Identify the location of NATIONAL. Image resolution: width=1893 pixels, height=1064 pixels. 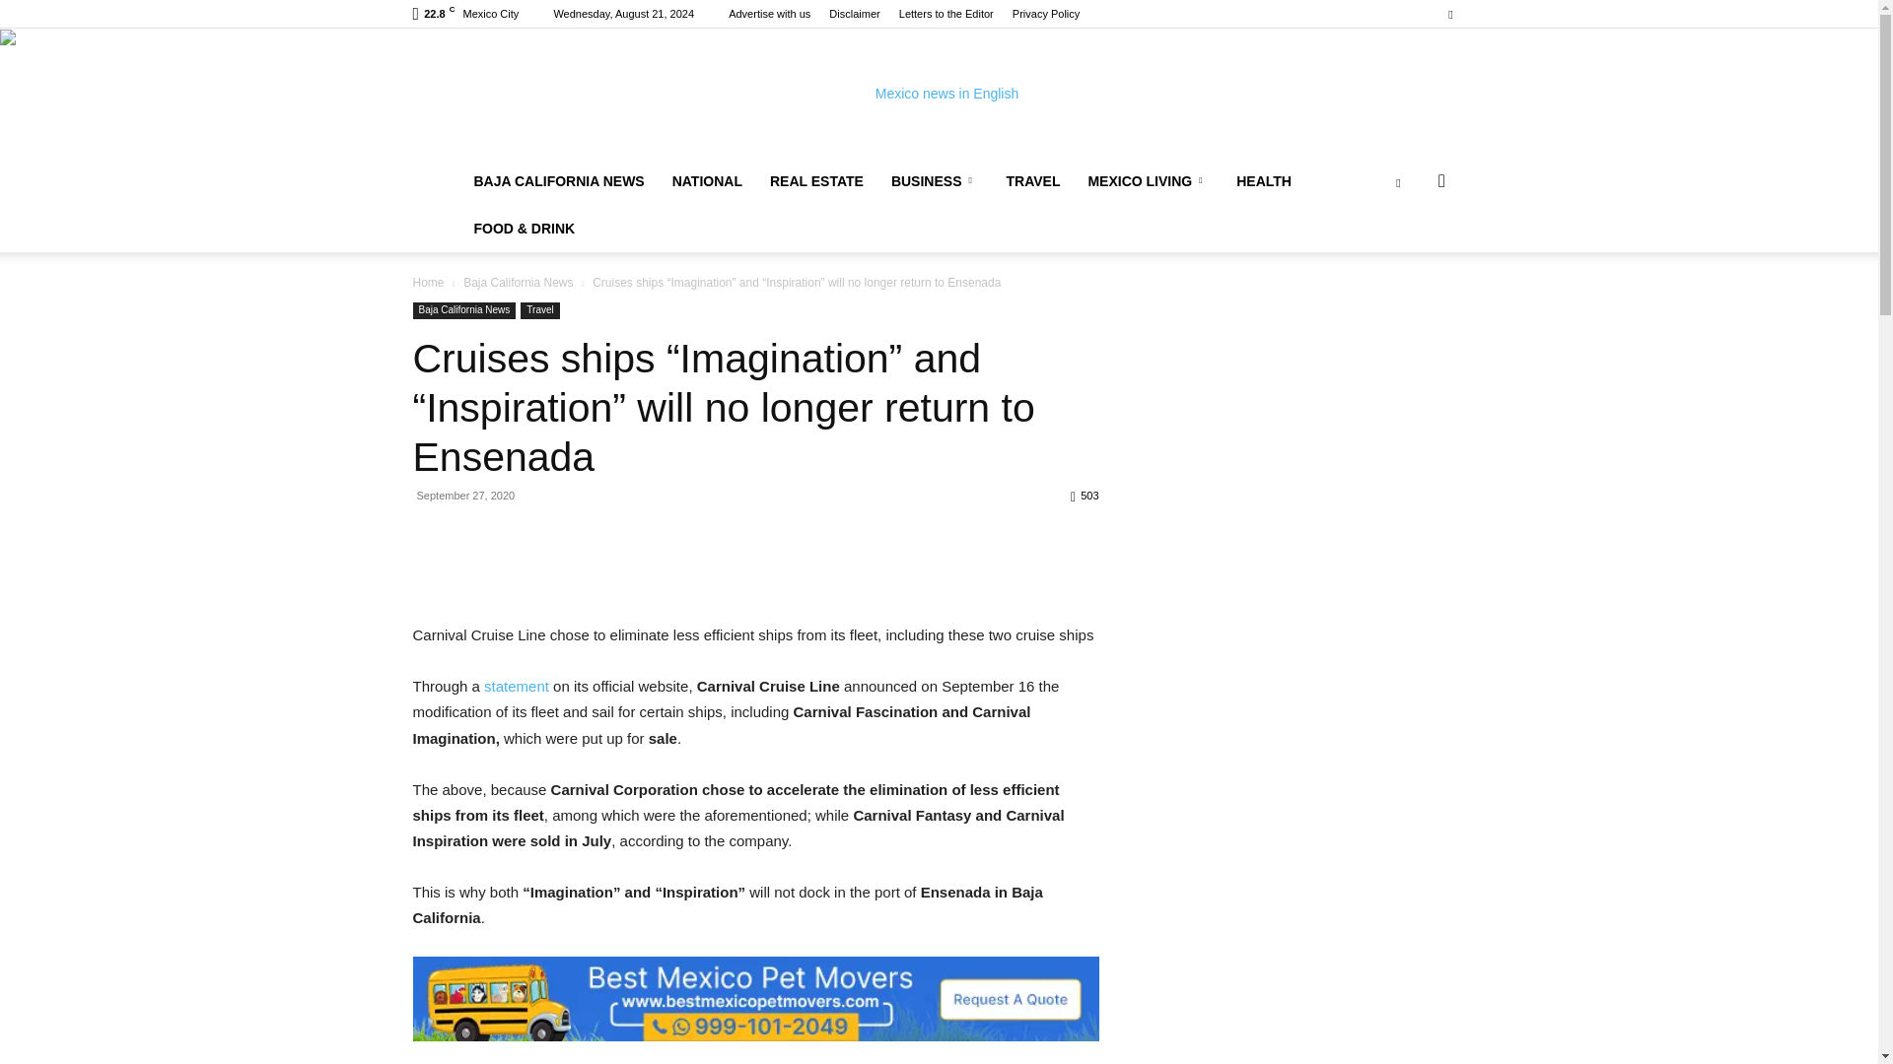
(707, 181).